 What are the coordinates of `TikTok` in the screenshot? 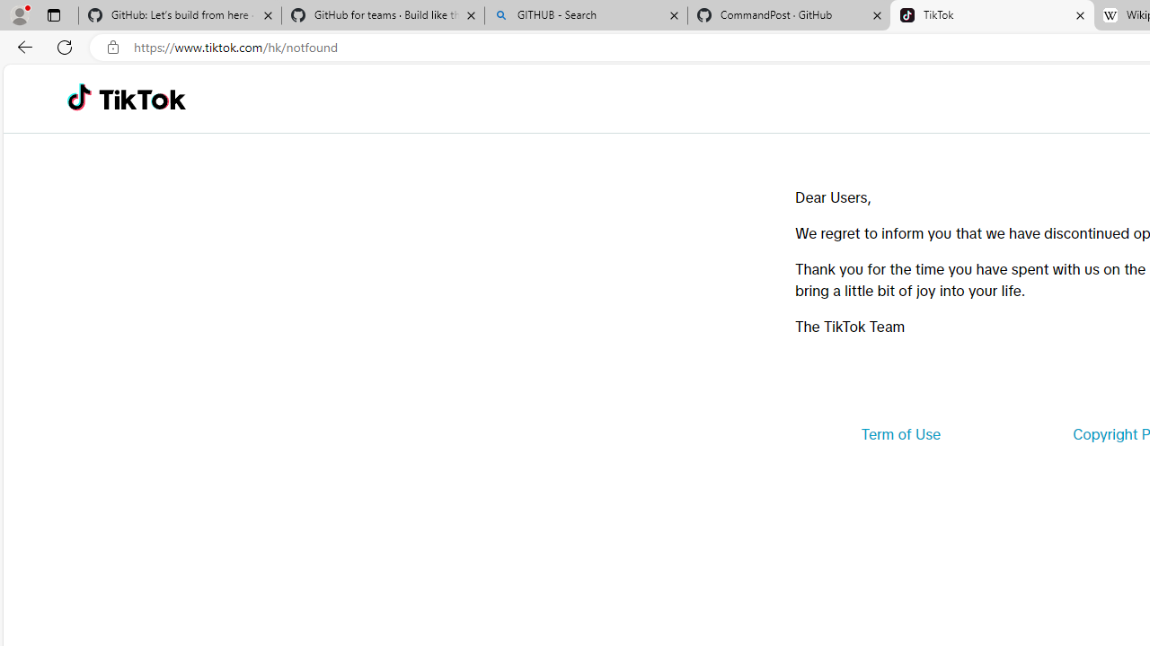 It's located at (992, 16).